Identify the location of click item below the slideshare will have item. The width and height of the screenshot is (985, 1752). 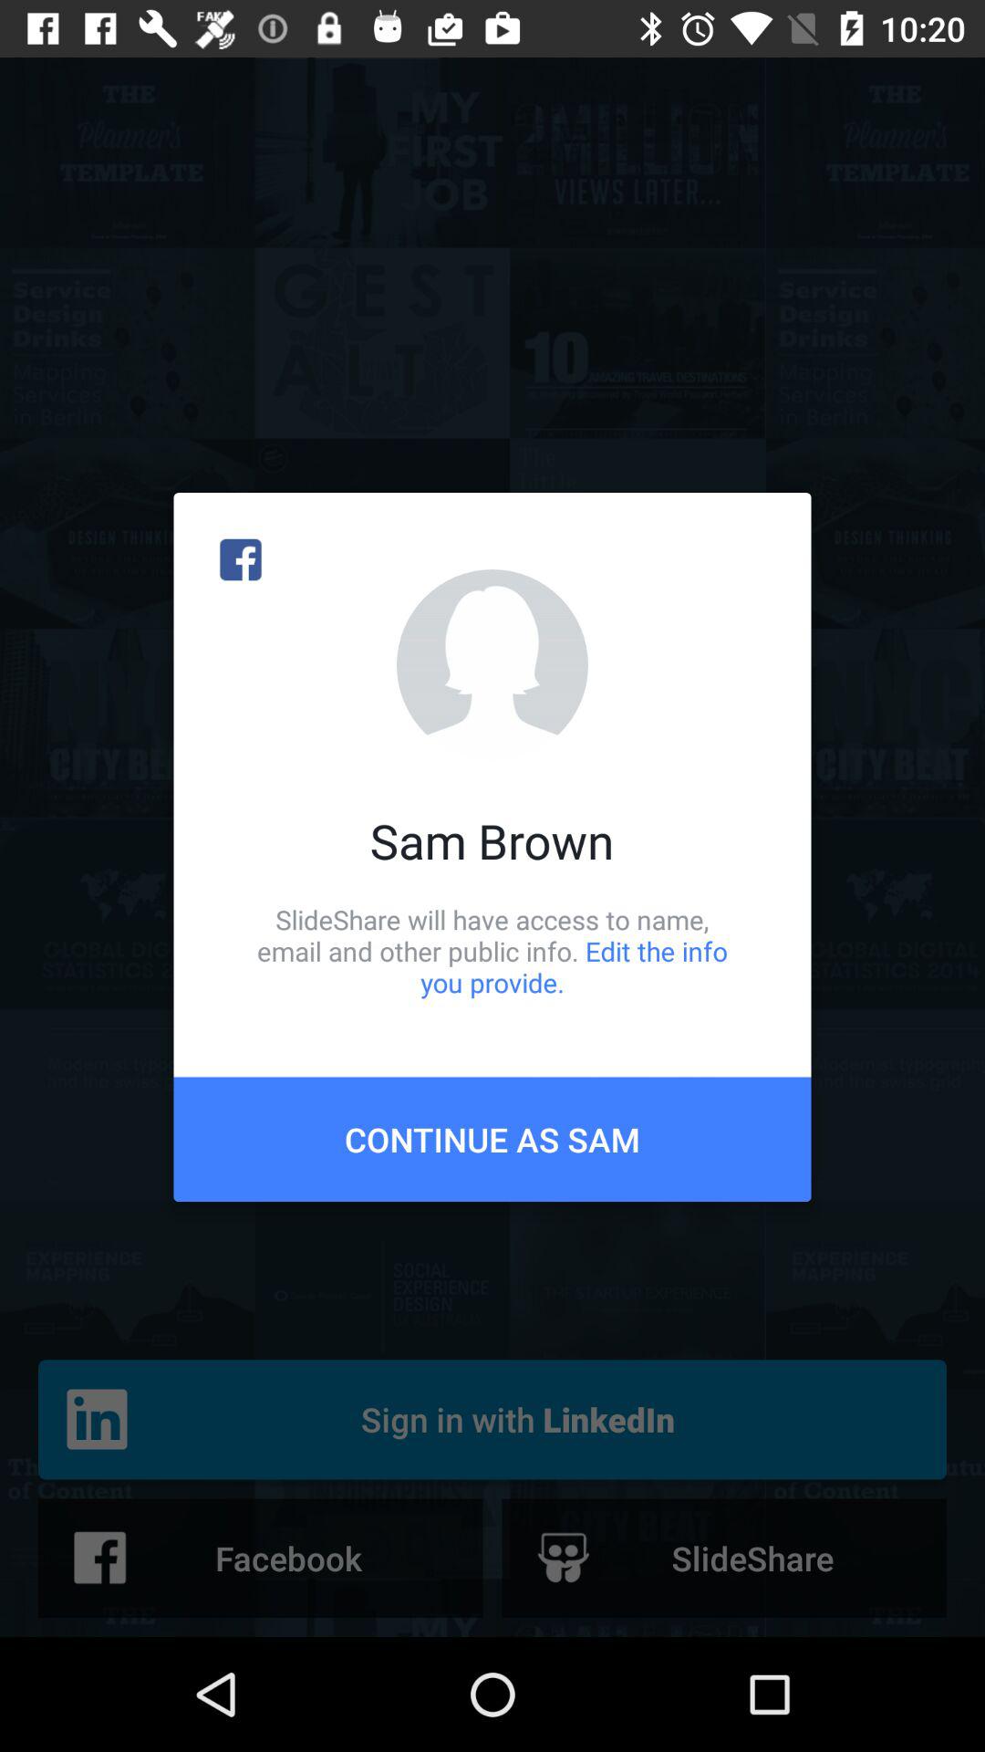
(493, 1139).